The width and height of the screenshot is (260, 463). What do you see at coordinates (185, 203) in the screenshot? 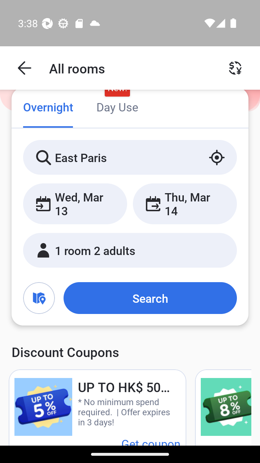
I see `Thu, Mar 14` at bounding box center [185, 203].